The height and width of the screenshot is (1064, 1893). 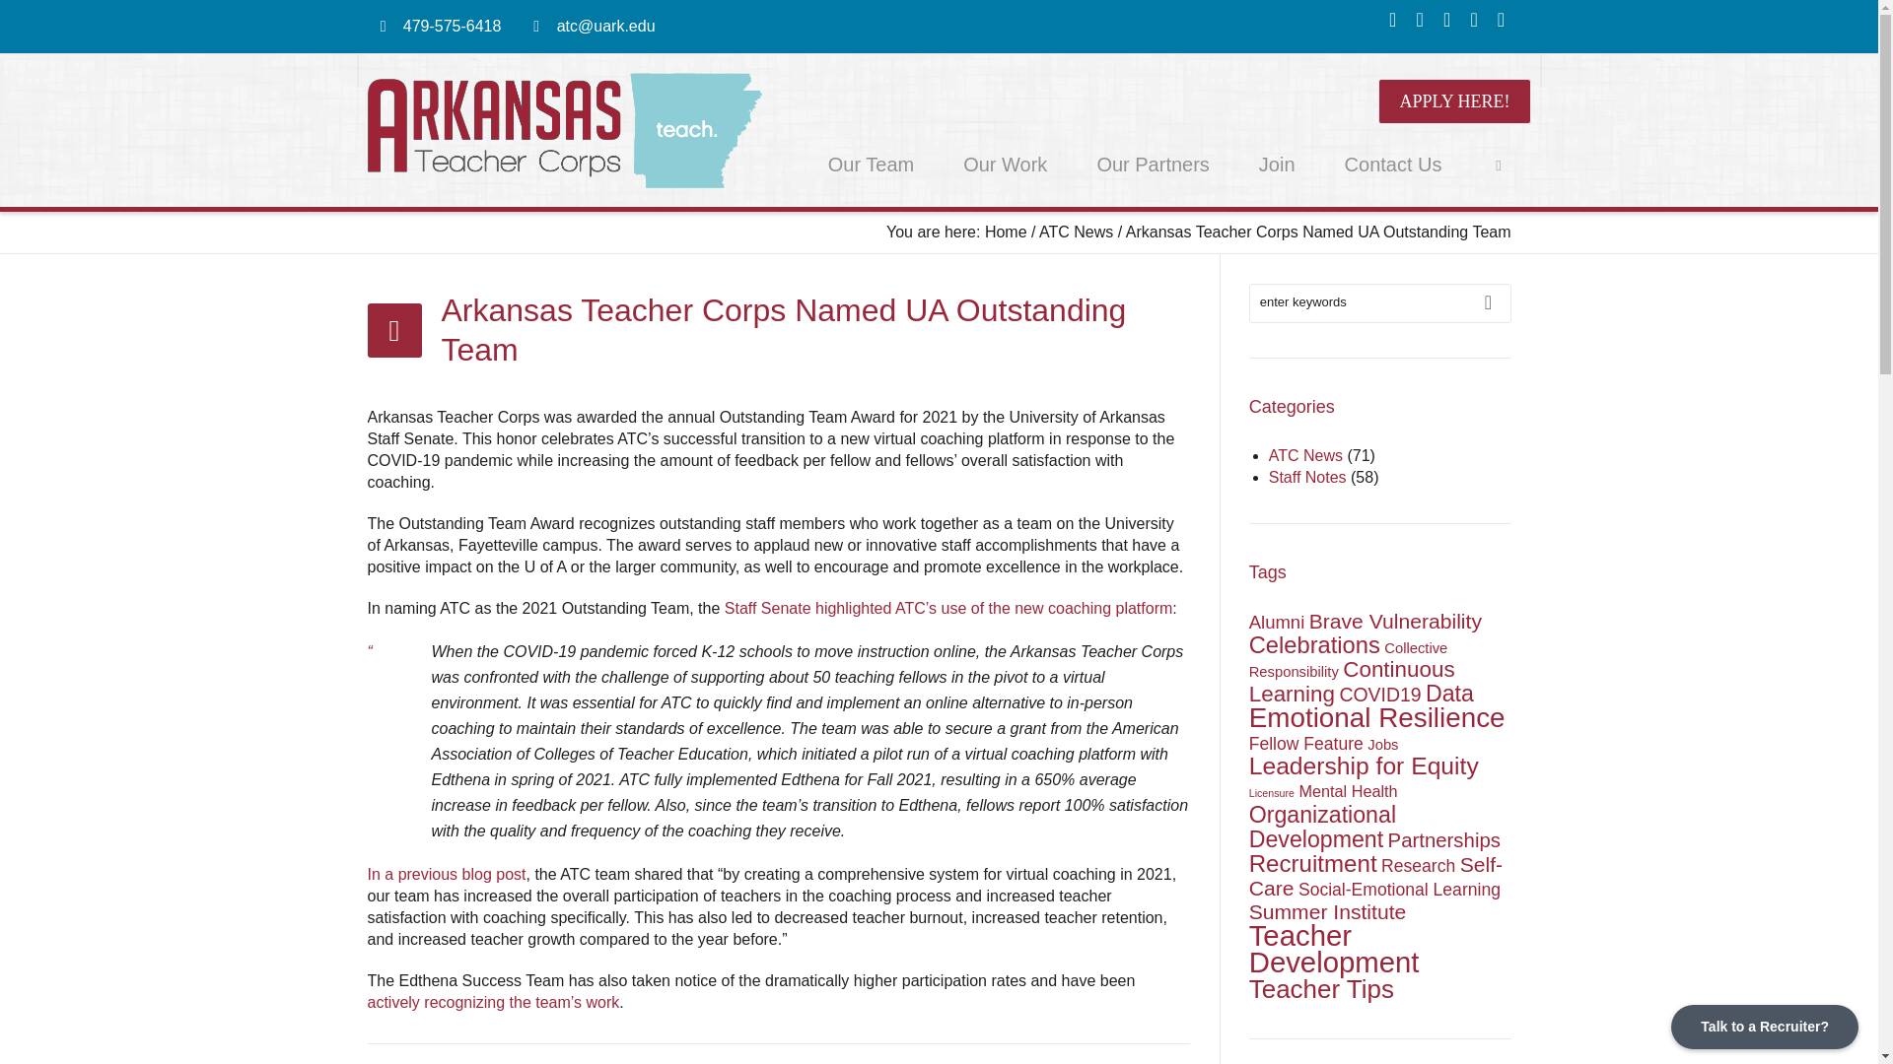 What do you see at coordinates (1420, 20) in the screenshot?
I see `Instagram` at bounding box center [1420, 20].